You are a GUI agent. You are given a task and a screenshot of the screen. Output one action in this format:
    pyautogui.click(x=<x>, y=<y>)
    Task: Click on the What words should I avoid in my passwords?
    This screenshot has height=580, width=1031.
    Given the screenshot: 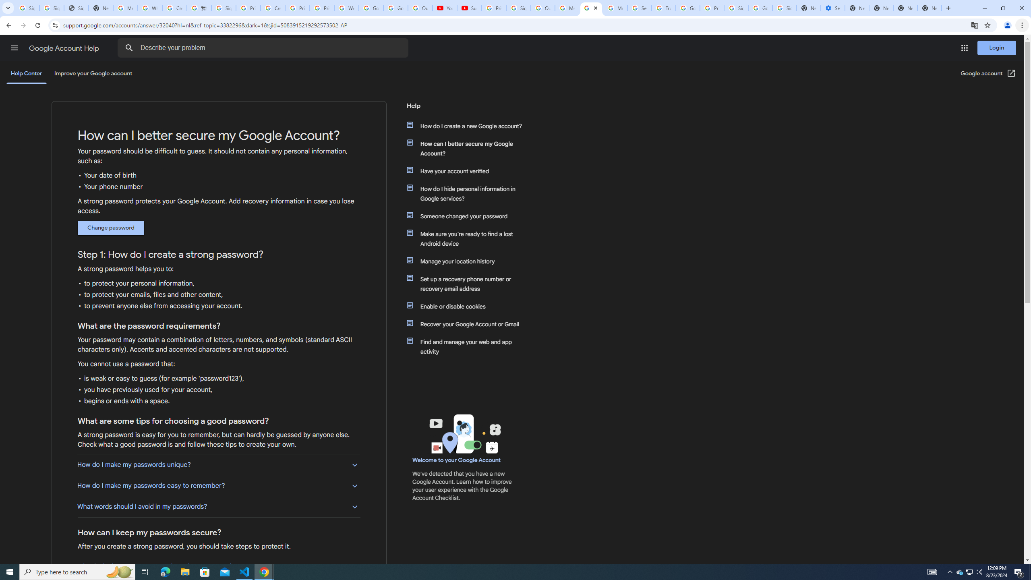 What is the action you would take?
    pyautogui.click(x=218, y=507)
    